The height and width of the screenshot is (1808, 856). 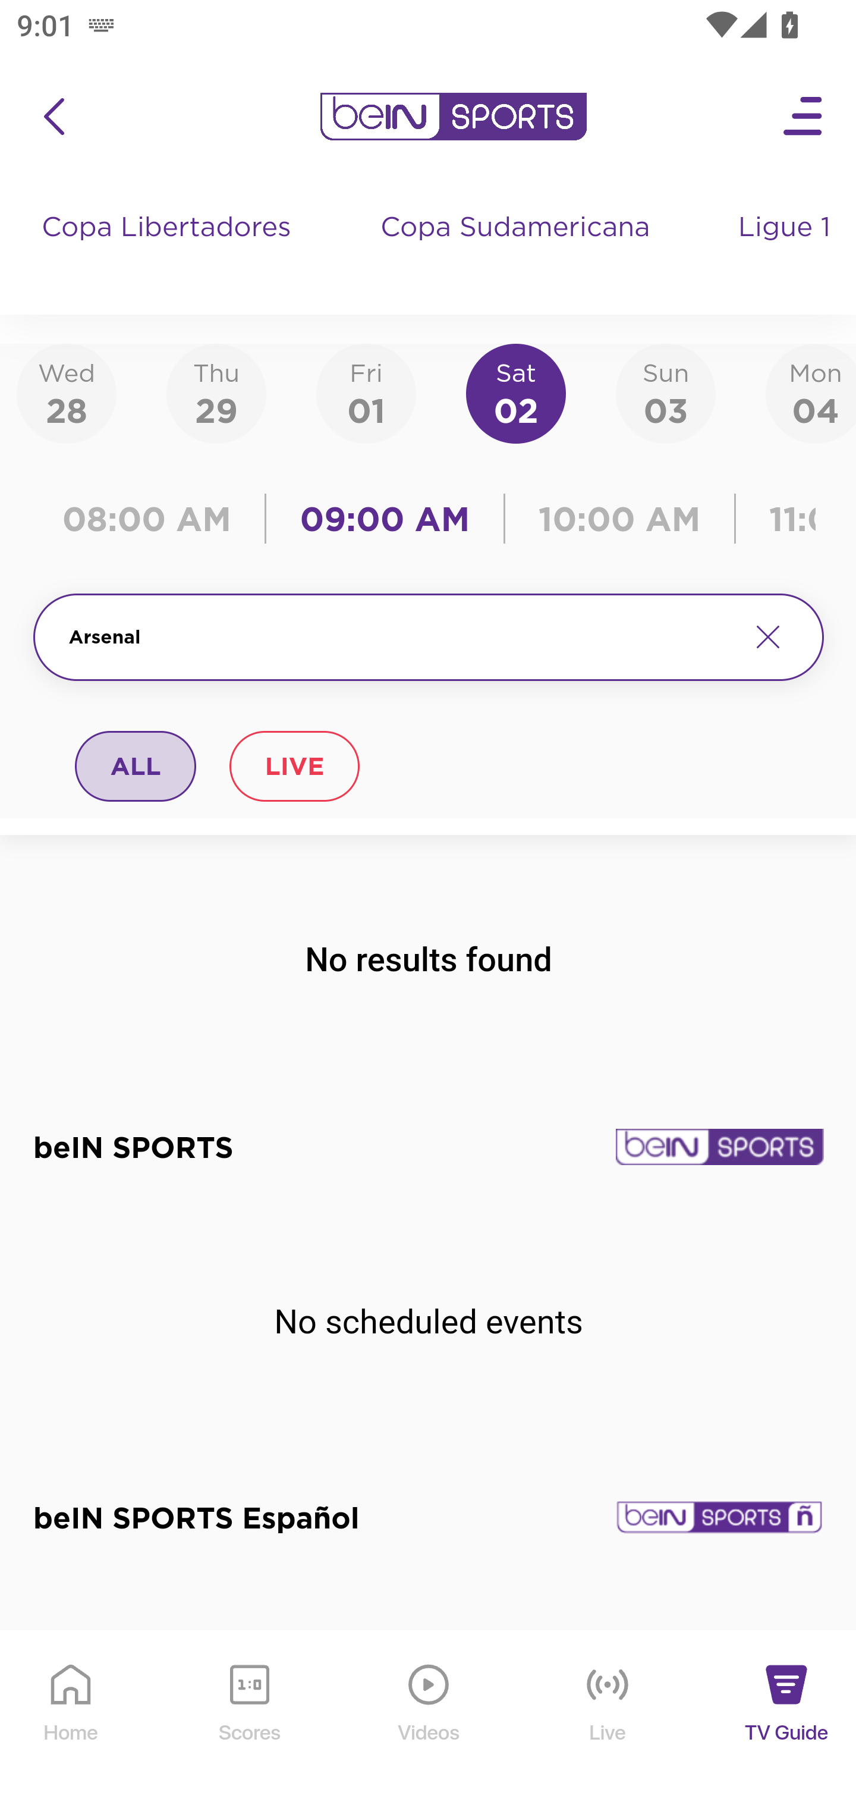 What do you see at coordinates (786, 250) in the screenshot?
I see `Ligue 1` at bounding box center [786, 250].